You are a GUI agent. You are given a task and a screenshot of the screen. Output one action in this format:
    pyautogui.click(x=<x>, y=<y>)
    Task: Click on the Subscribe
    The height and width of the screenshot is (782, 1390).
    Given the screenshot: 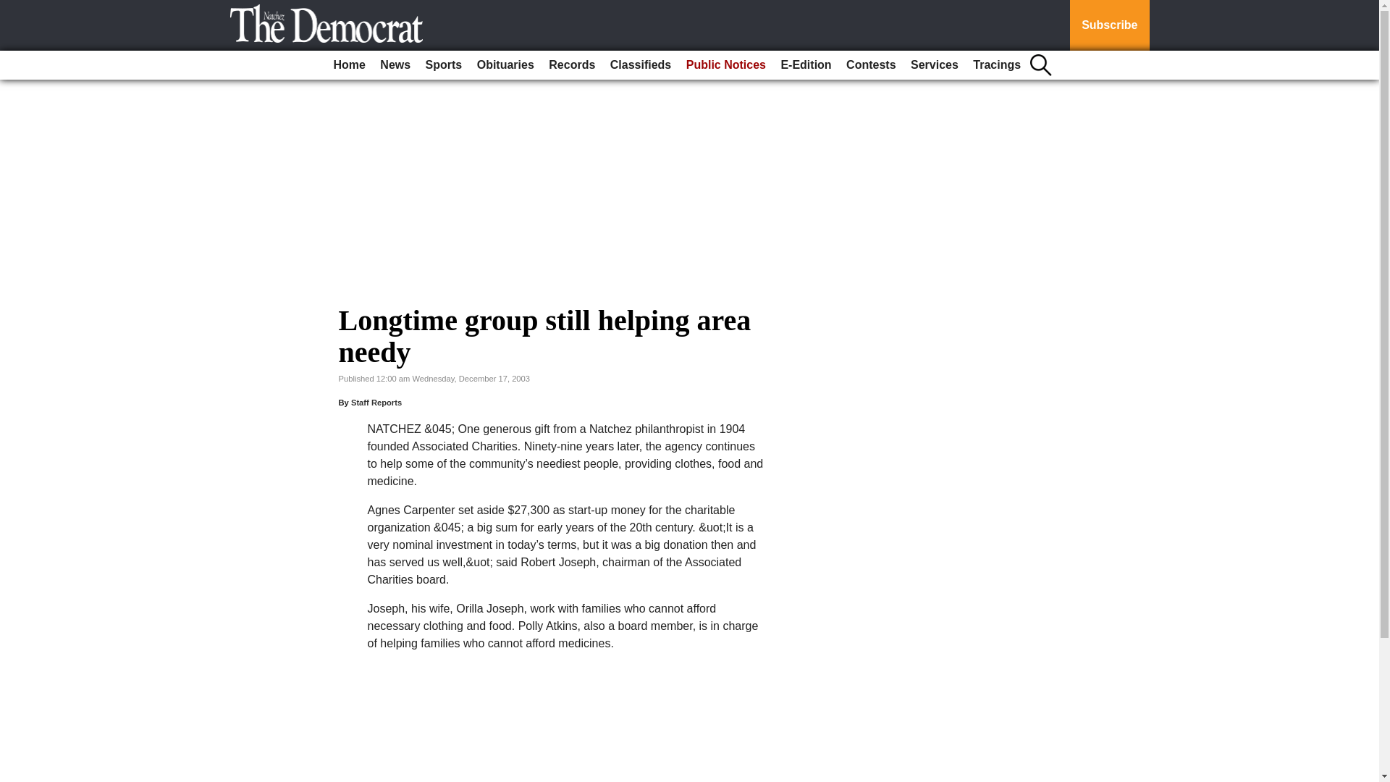 What is the action you would take?
    pyautogui.click(x=1109, y=25)
    